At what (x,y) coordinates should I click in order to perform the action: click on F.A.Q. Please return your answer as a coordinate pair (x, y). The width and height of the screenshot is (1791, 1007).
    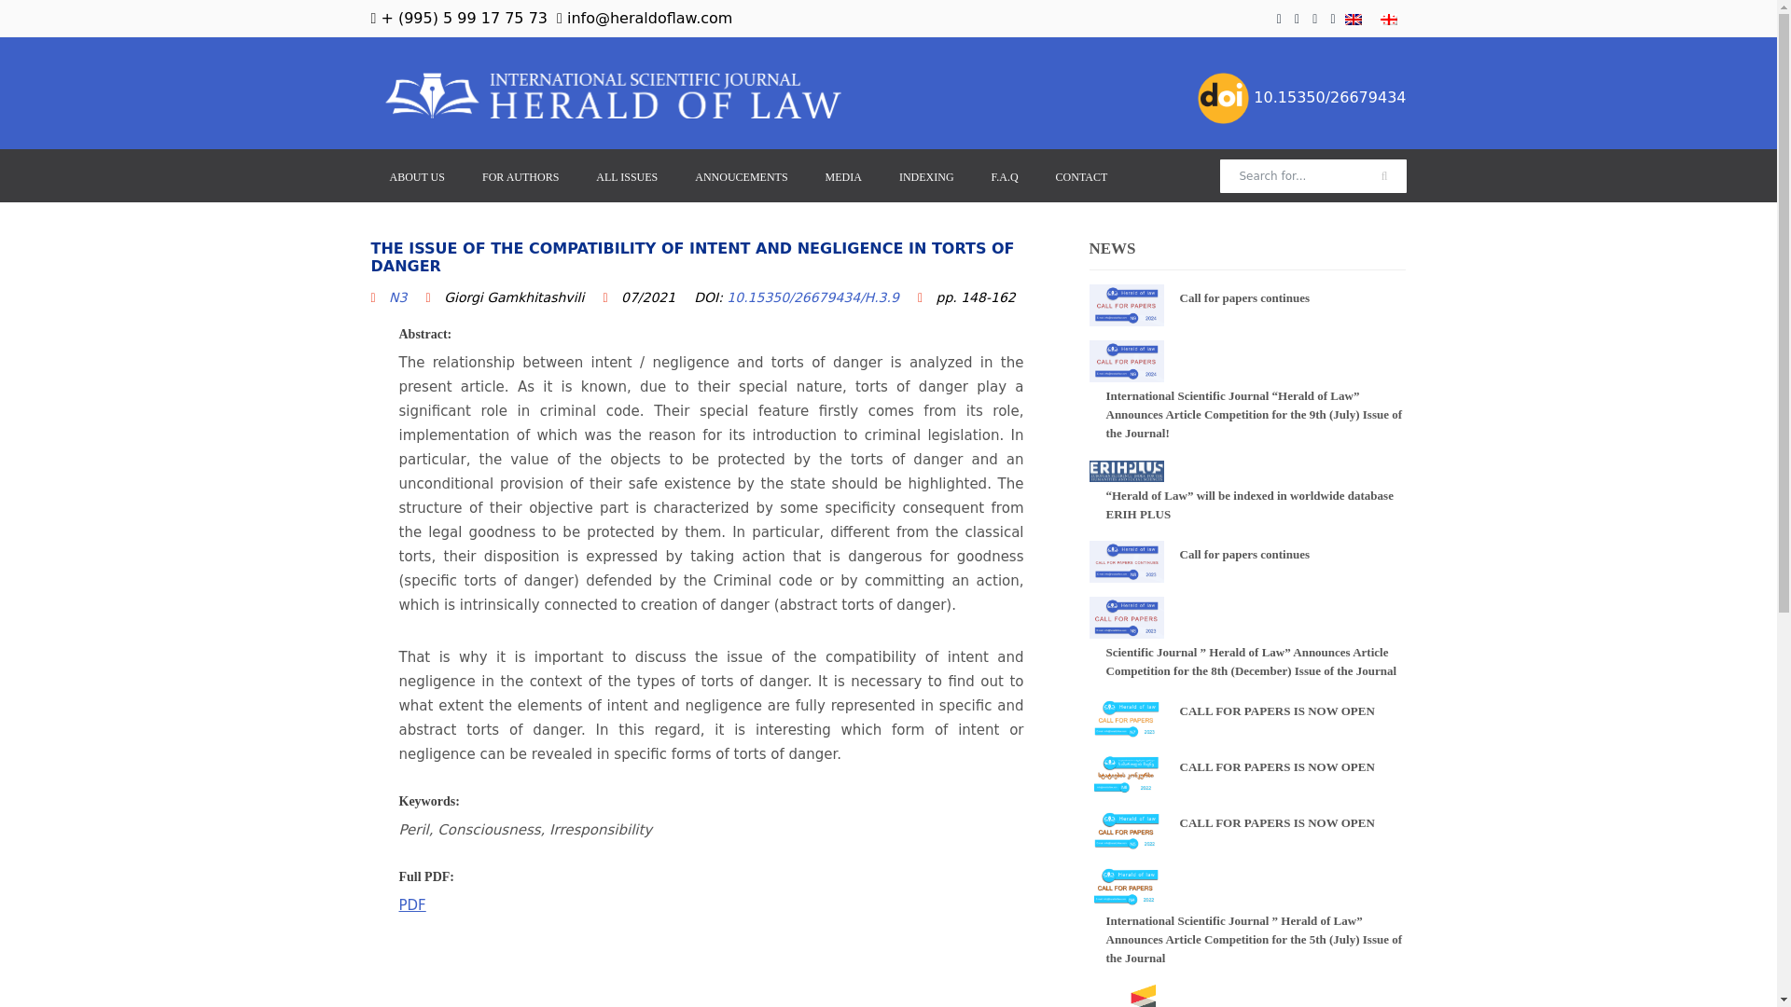
    Looking at the image, I should click on (1004, 175).